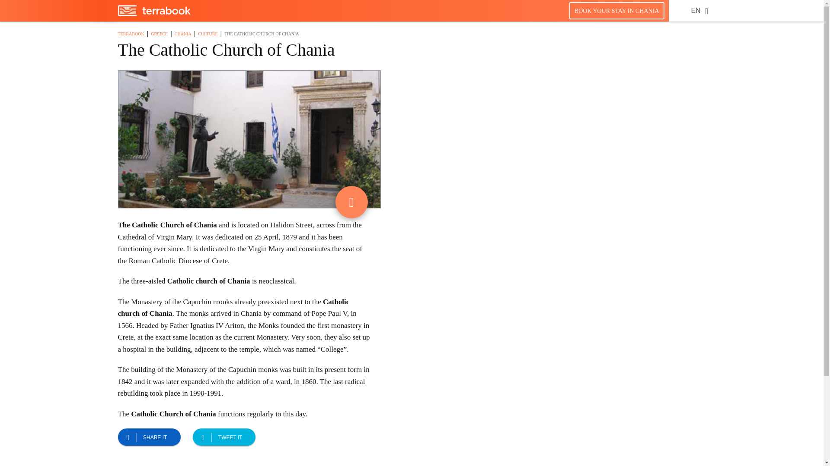  What do you see at coordinates (131, 34) in the screenshot?
I see `TERRABOOK` at bounding box center [131, 34].